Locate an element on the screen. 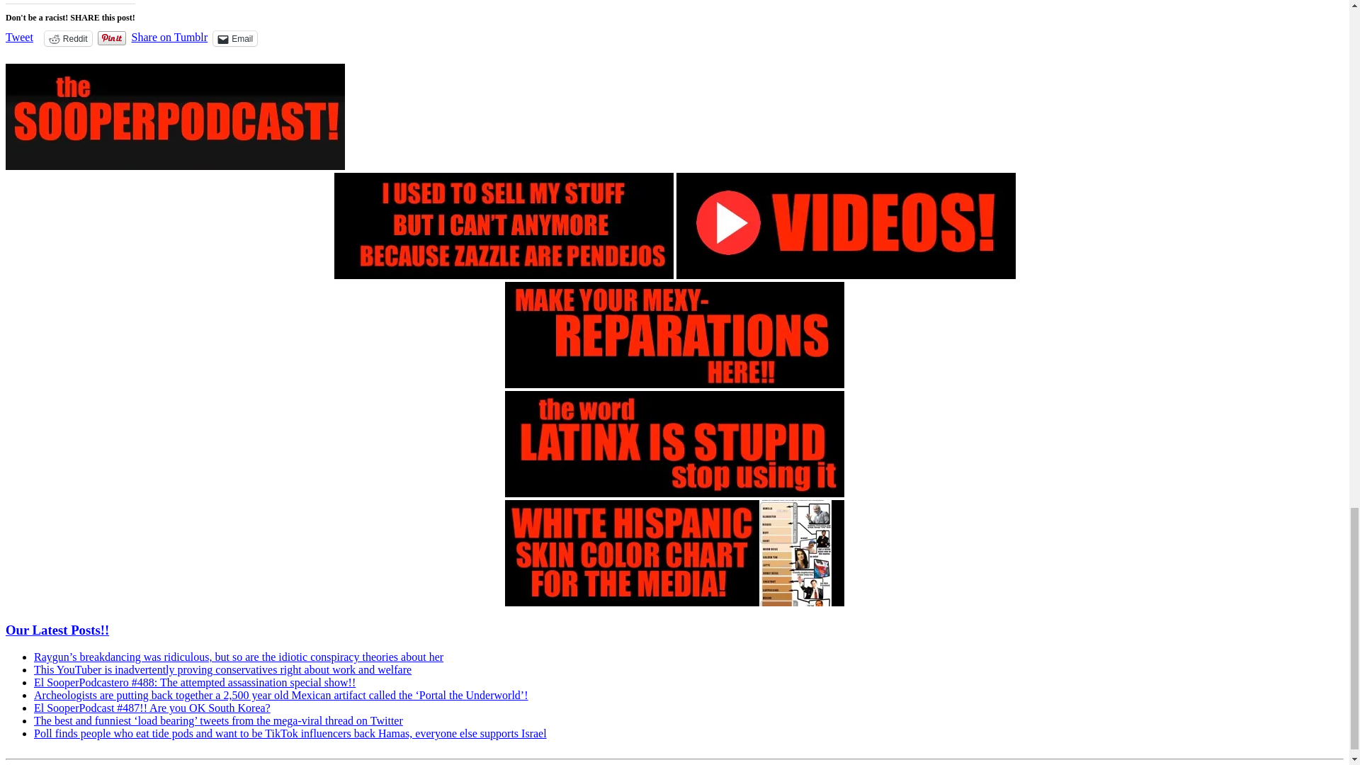  Click to email a link to a friend is located at coordinates (235, 38).